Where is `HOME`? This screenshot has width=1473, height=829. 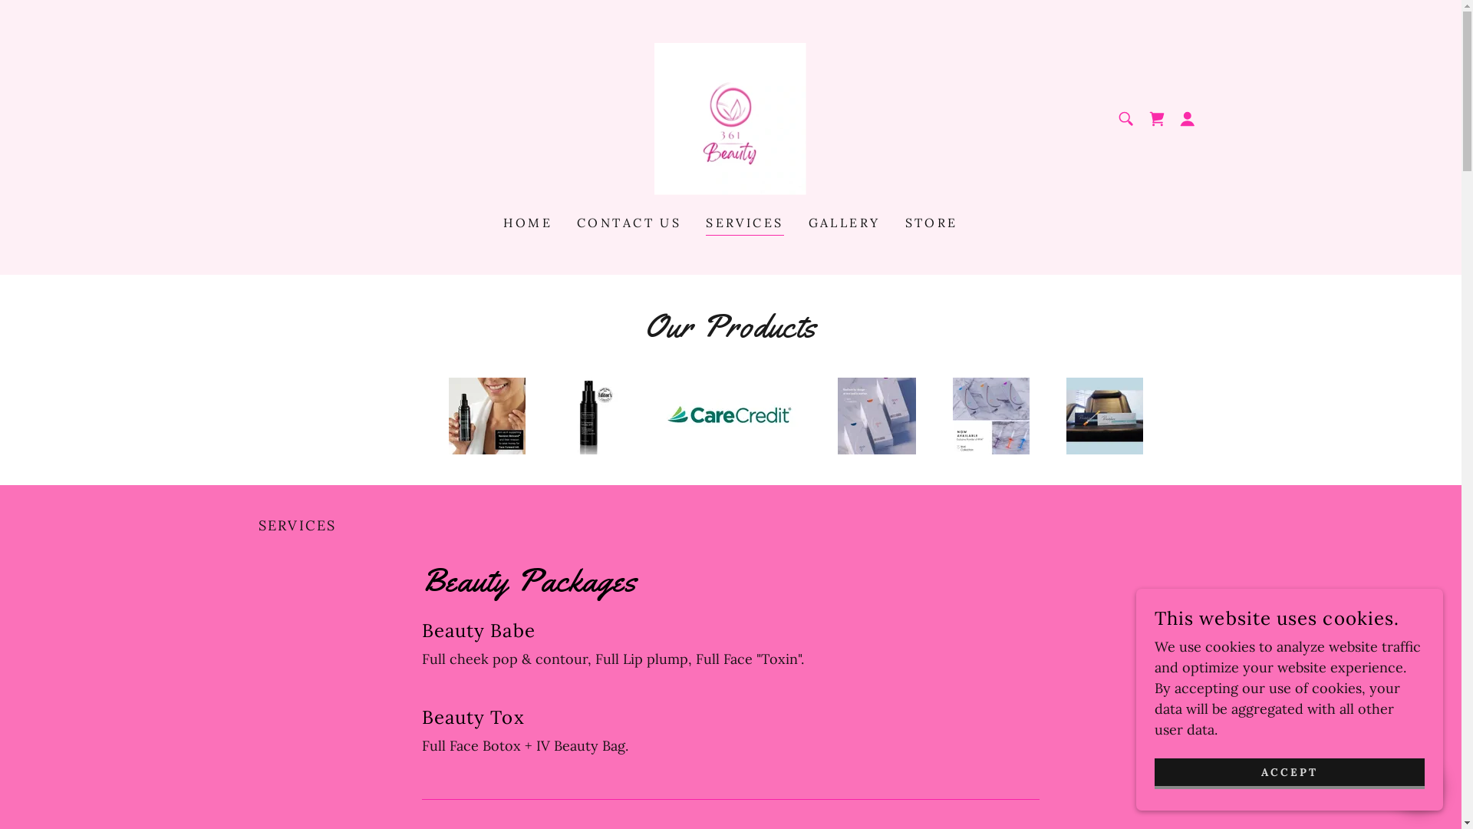 HOME is located at coordinates (528, 223).